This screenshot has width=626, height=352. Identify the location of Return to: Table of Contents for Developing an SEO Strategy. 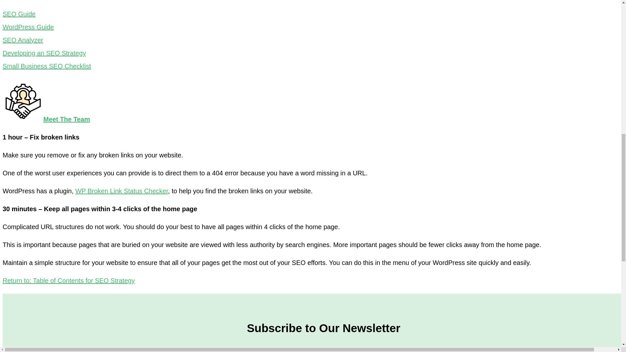
(68, 280).